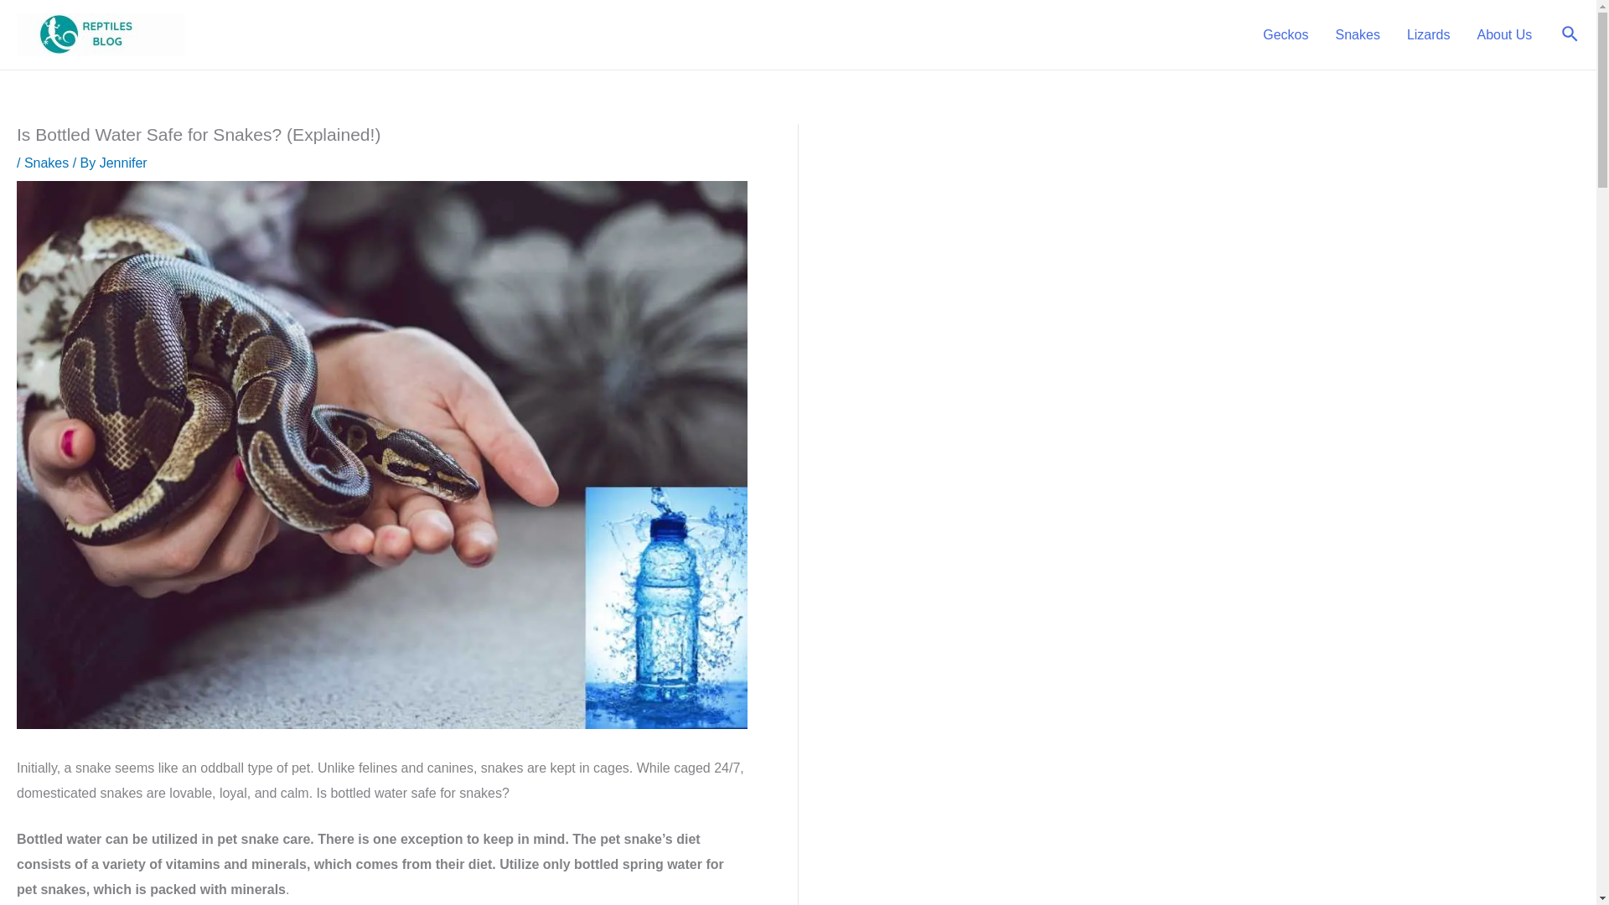 This screenshot has height=905, width=1609. What do you see at coordinates (1358, 34) in the screenshot?
I see `Snakes` at bounding box center [1358, 34].